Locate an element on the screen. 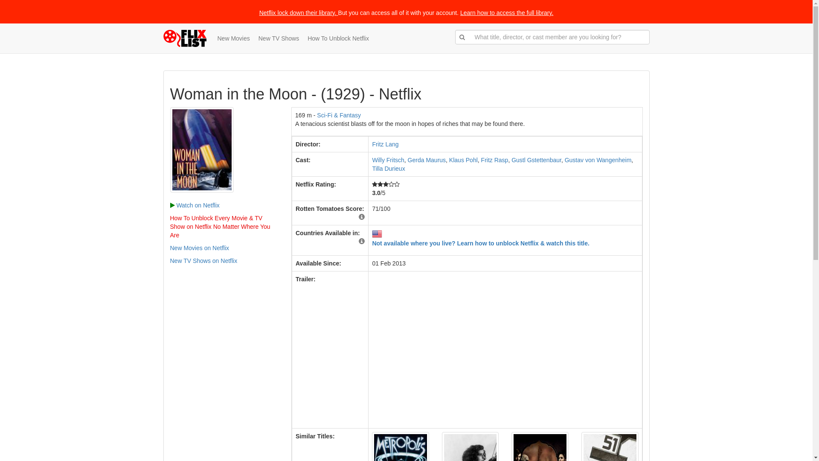 The image size is (819, 461). Learn how to access the full library. is located at coordinates (507, 13).